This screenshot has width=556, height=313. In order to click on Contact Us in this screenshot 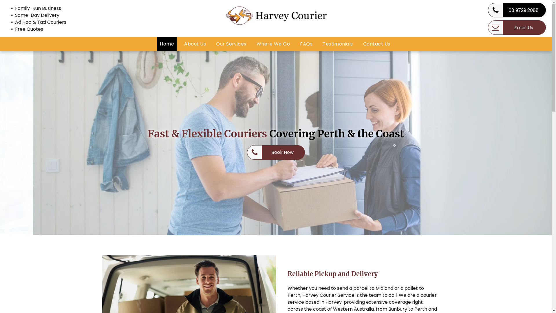, I will do `click(377, 44)`.